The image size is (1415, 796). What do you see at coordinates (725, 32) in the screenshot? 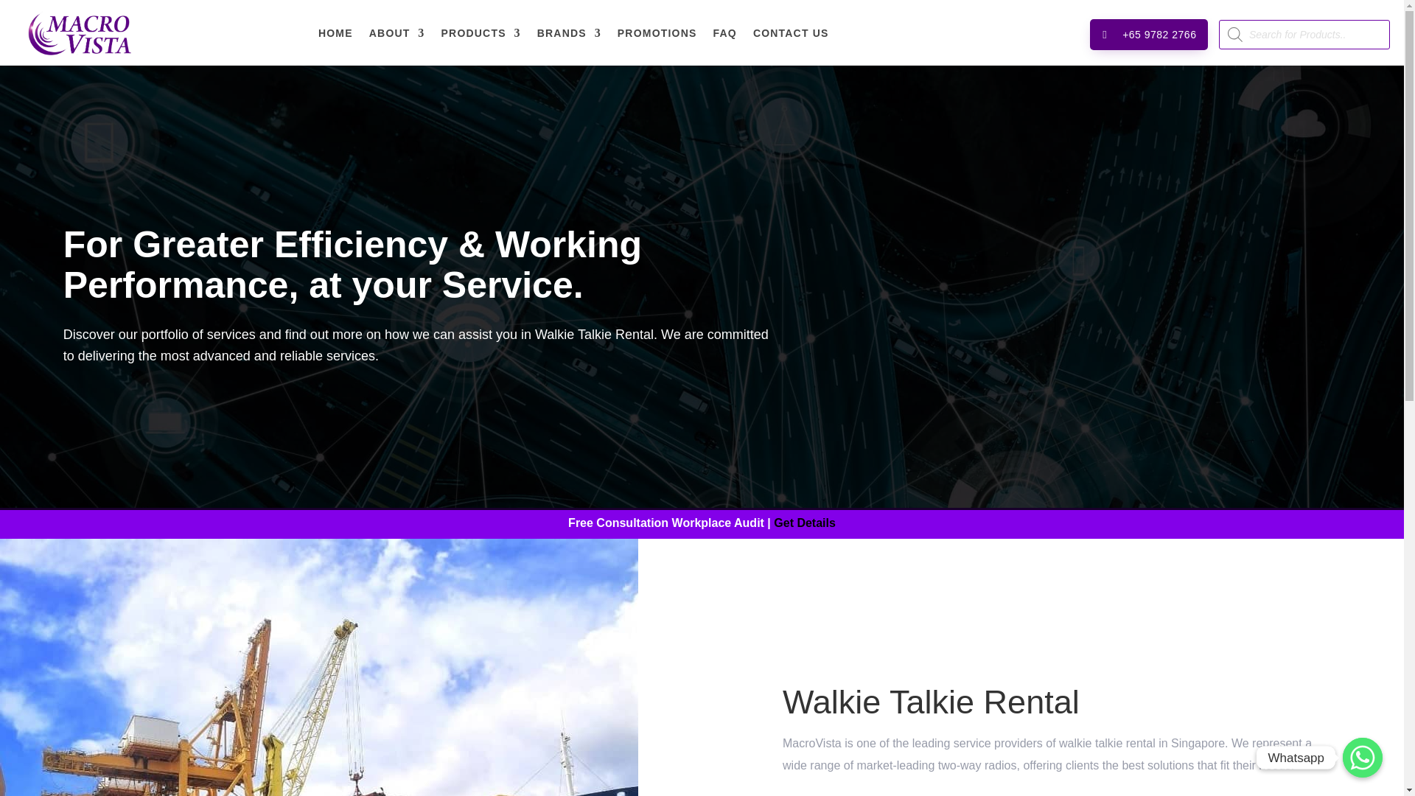
I see `FAQ` at bounding box center [725, 32].